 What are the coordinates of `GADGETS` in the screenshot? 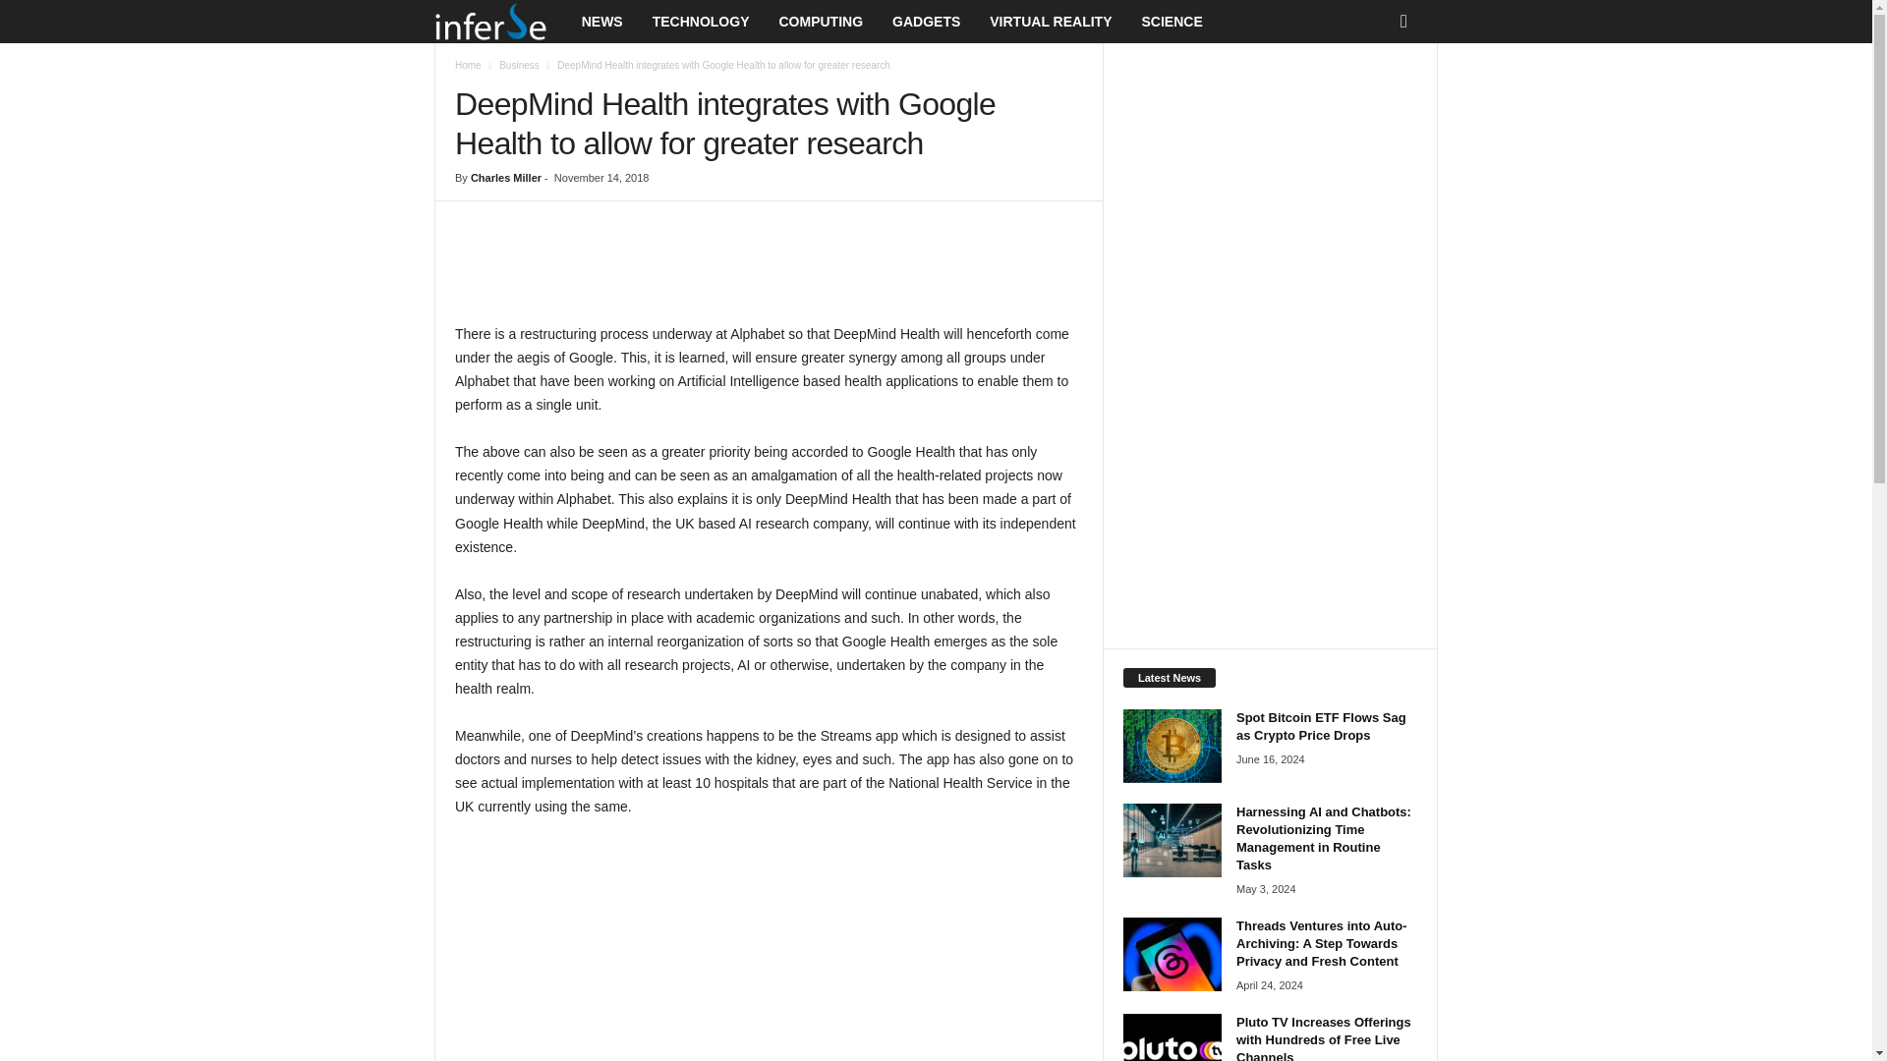 It's located at (926, 22).